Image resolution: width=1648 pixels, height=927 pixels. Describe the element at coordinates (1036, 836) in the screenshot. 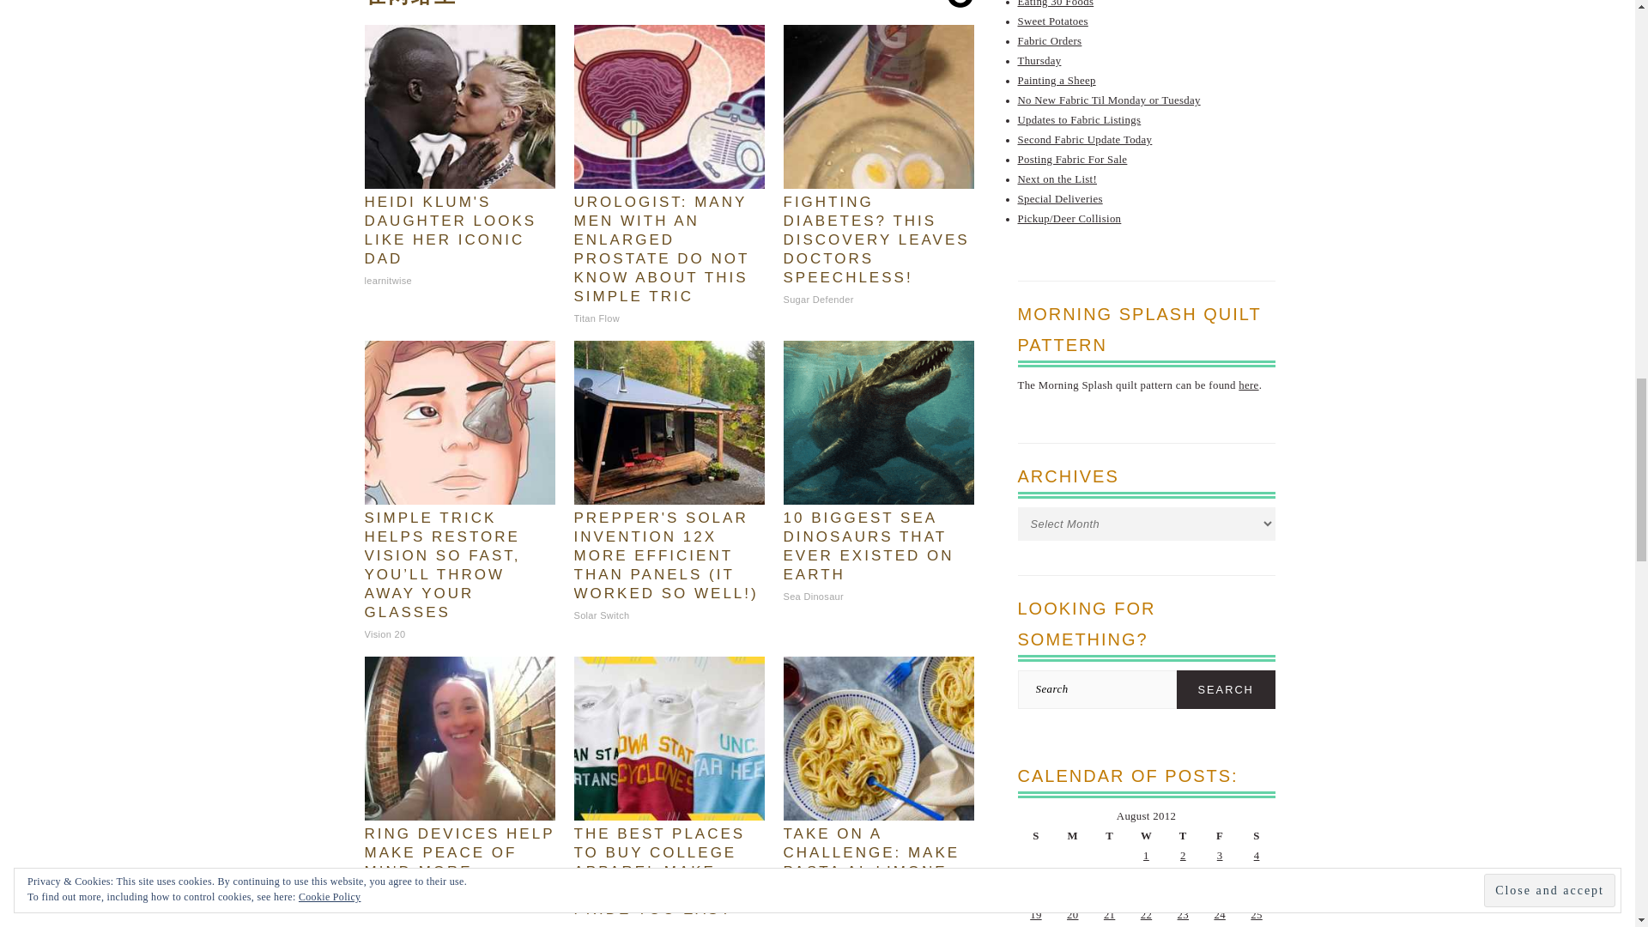

I see `Sunday` at that location.